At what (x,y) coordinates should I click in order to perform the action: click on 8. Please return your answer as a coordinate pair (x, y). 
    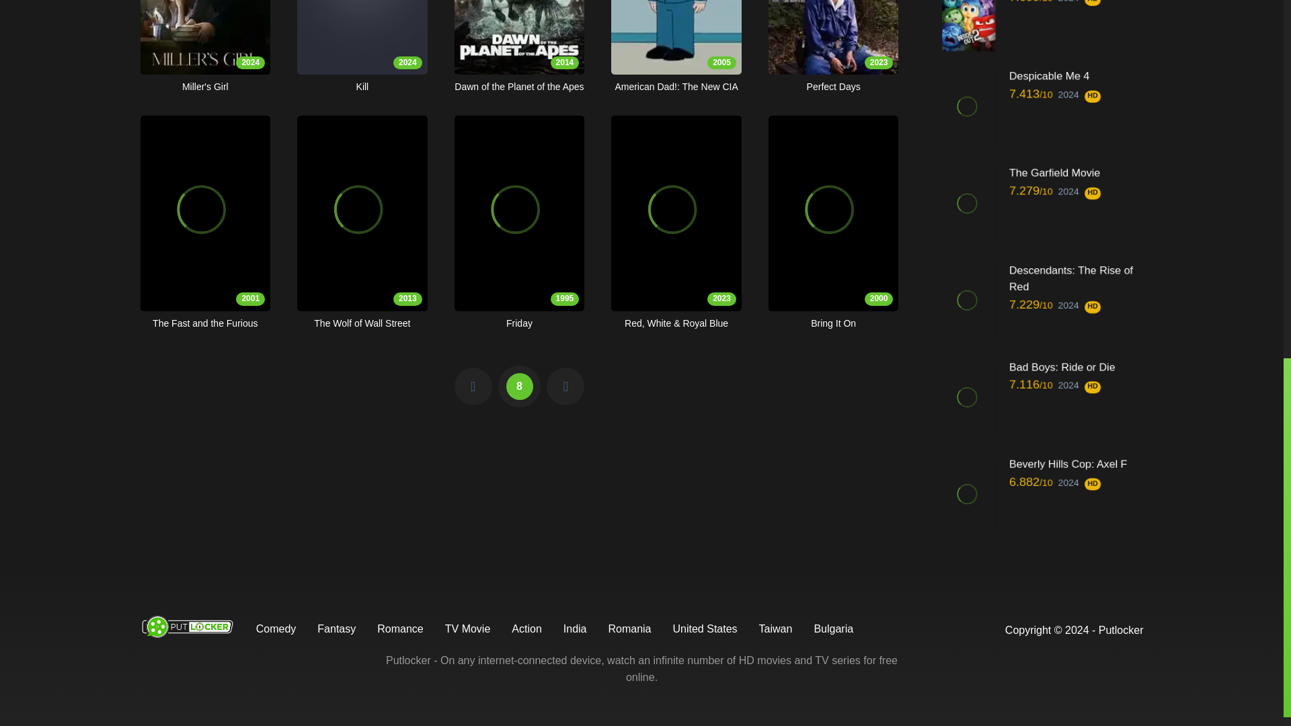
    Looking at the image, I should click on (204, 47).